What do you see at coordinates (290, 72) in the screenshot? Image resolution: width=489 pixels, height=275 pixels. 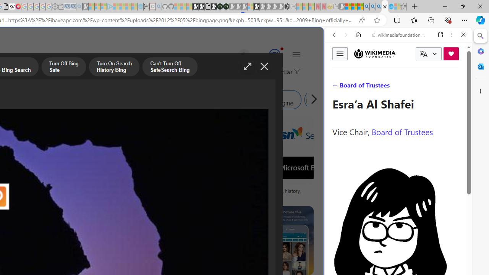 I see `Filter` at bounding box center [290, 72].